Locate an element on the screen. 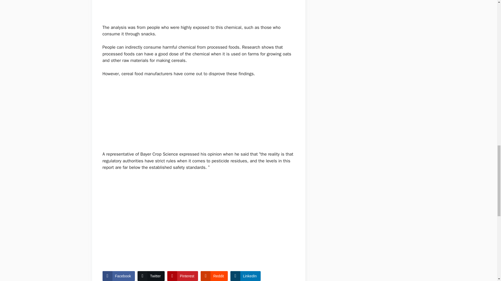 The height and width of the screenshot is (281, 501). Twitter is located at coordinates (151, 276).